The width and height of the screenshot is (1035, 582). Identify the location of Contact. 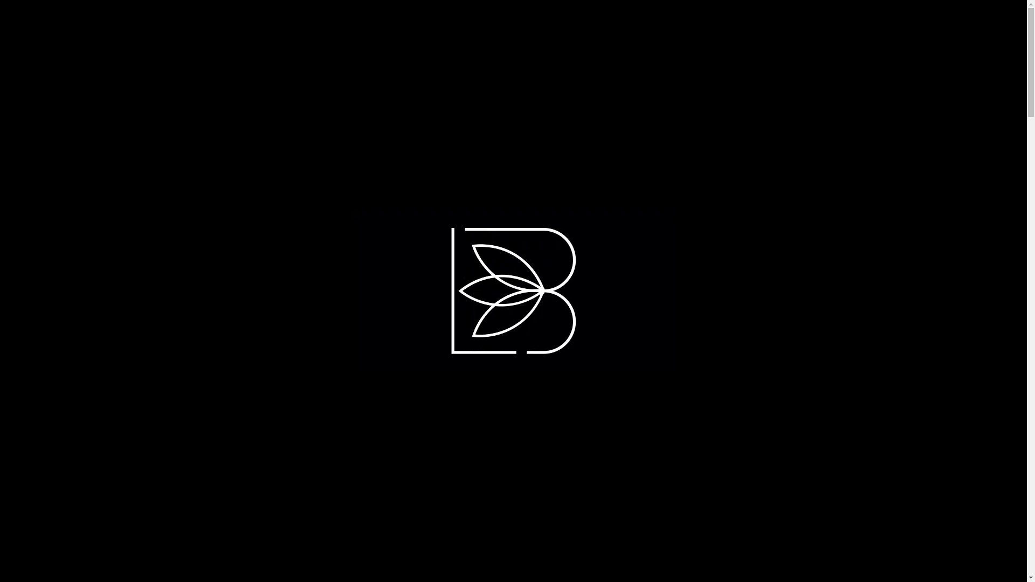
(804, 25).